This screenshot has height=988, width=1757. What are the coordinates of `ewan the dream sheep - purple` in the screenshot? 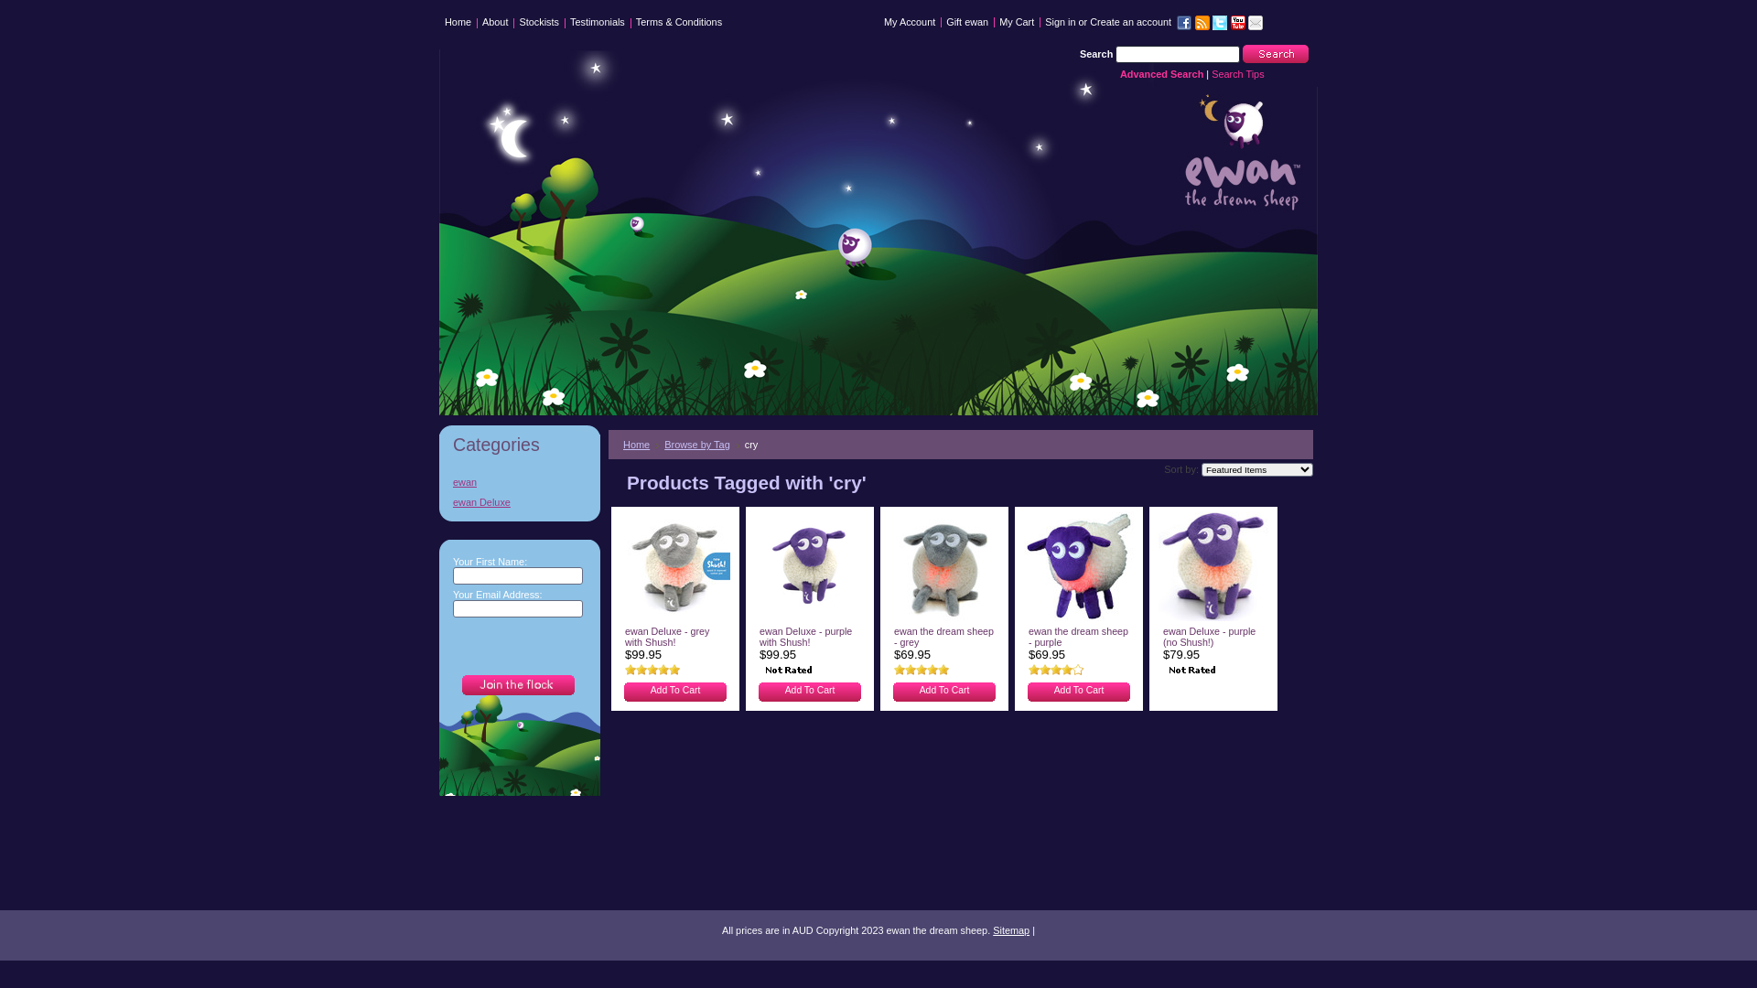 It's located at (1078, 639).